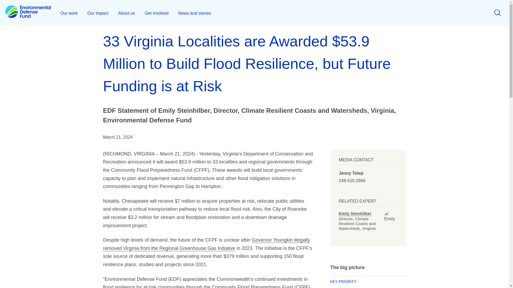 This screenshot has width=513, height=288. I want to click on Environmental Defense Fund, so click(28, 13).